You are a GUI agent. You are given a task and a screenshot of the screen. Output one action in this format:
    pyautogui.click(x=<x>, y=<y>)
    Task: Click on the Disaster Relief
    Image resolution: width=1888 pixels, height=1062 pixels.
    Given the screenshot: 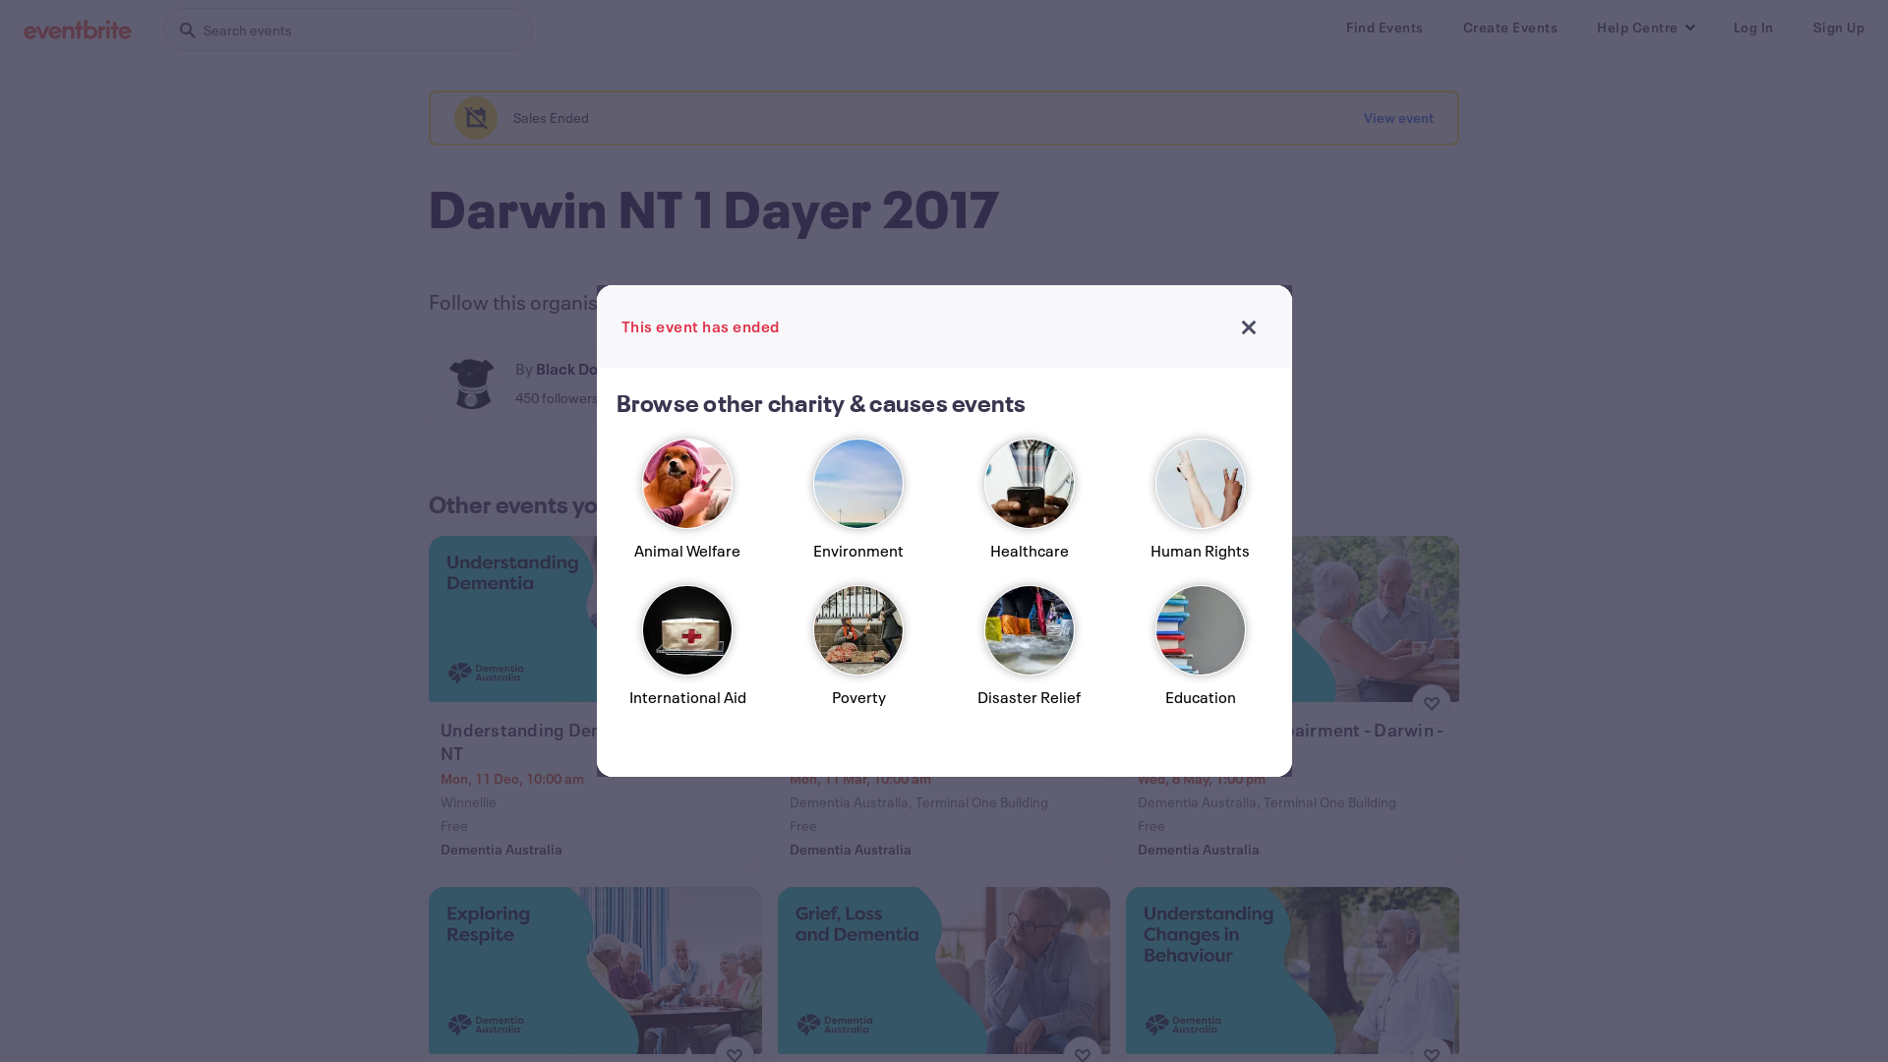 What is the action you would take?
    pyautogui.click(x=1030, y=655)
    